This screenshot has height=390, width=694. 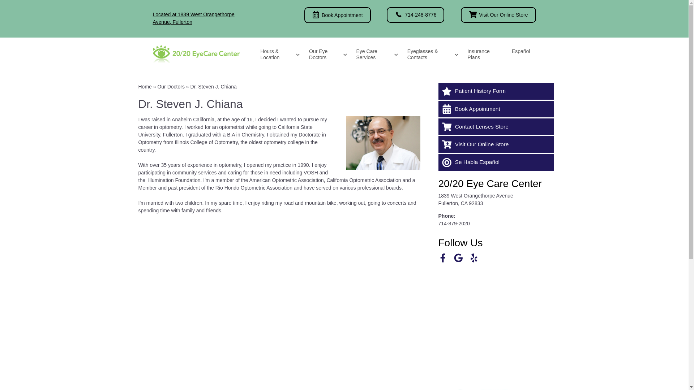 I want to click on Eyeglasses & Contacts, so click(x=432, y=55).